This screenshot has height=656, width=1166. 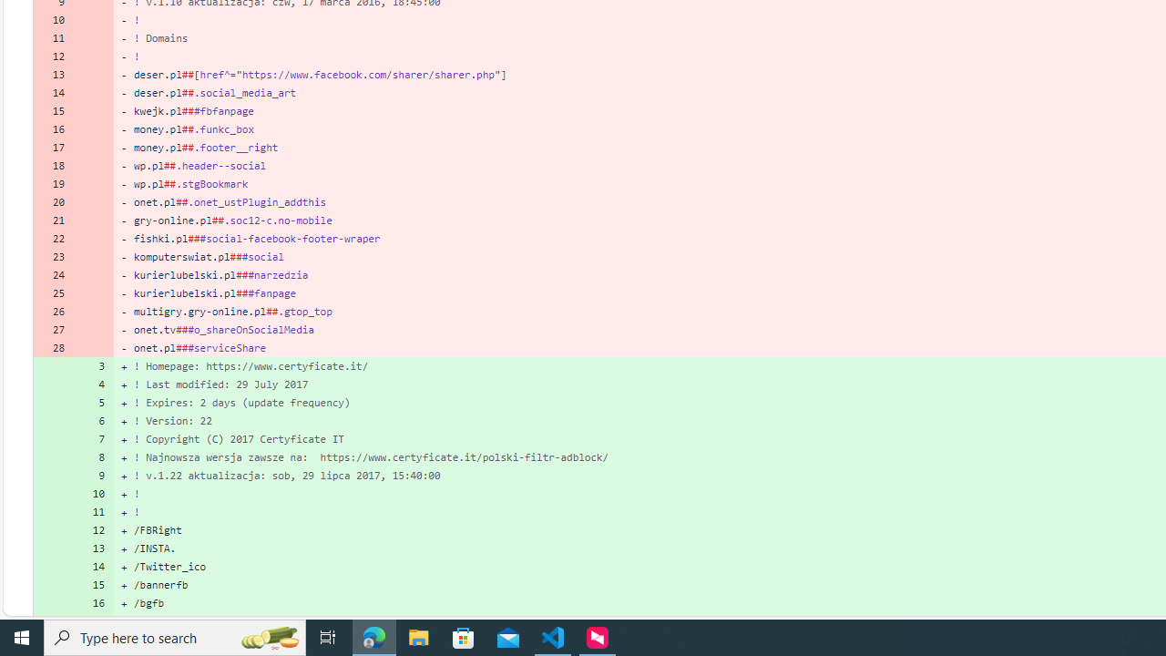 I want to click on 20, so click(x=53, y=201).